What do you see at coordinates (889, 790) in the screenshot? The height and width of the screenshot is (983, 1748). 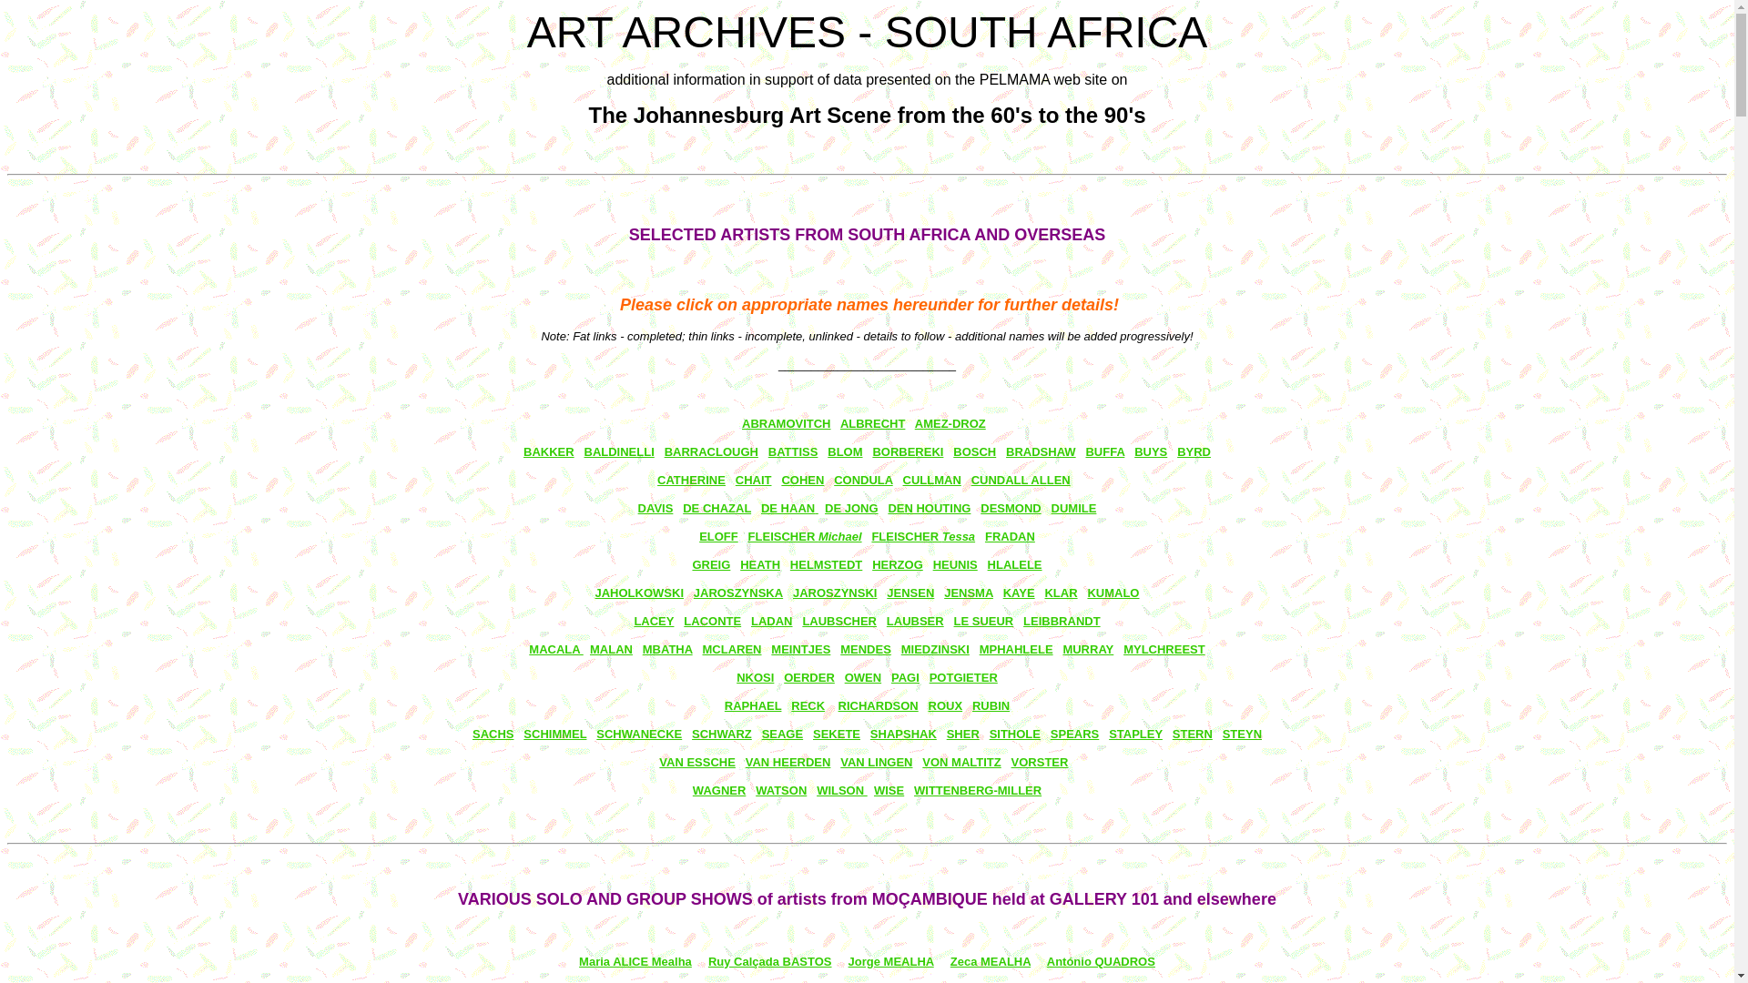 I see `WISE` at bounding box center [889, 790].